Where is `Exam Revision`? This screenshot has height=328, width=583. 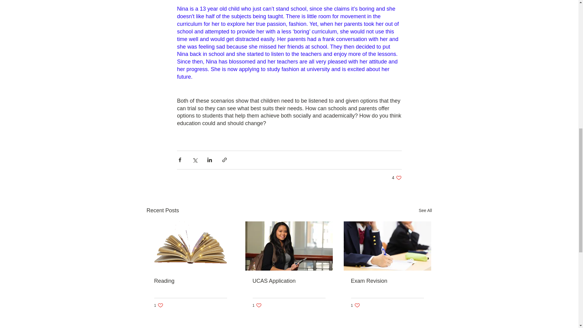 Exam Revision is located at coordinates (257, 305).